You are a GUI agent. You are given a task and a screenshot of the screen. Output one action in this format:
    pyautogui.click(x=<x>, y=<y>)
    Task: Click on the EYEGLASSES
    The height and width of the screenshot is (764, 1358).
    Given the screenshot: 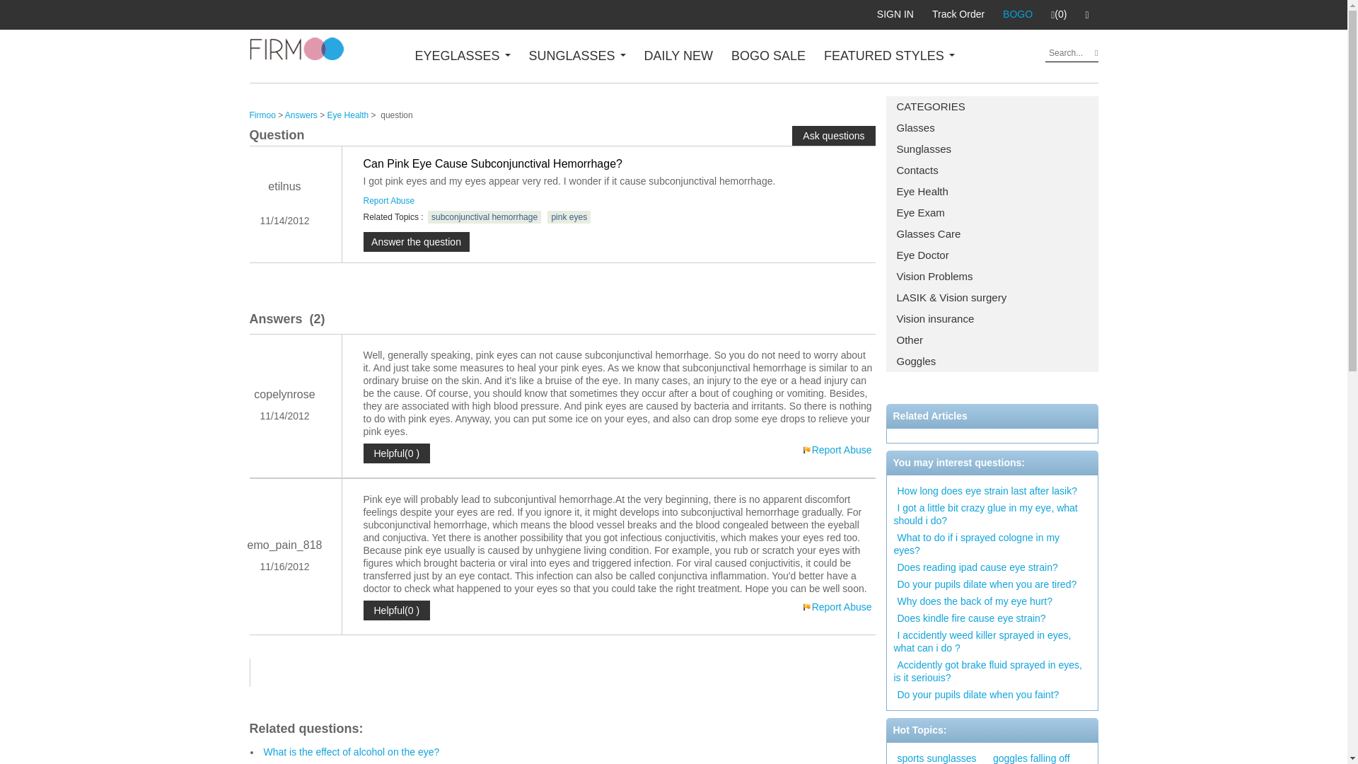 What is the action you would take?
    pyautogui.click(x=462, y=55)
    